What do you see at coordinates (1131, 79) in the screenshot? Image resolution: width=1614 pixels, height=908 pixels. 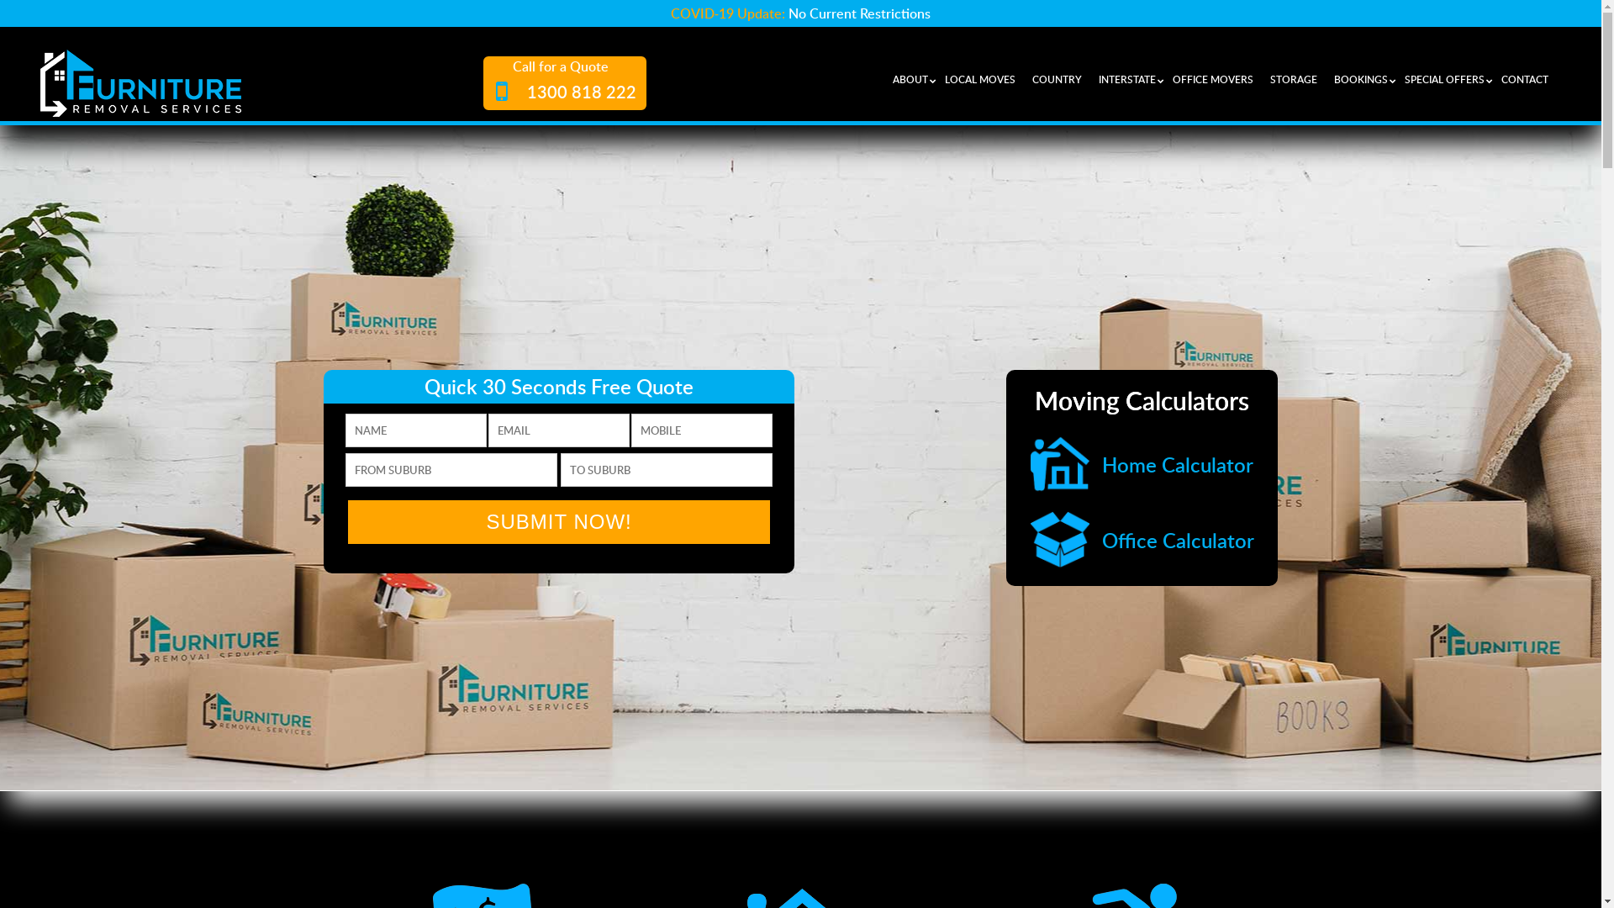 I see `INTERSTATE` at bounding box center [1131, 79].